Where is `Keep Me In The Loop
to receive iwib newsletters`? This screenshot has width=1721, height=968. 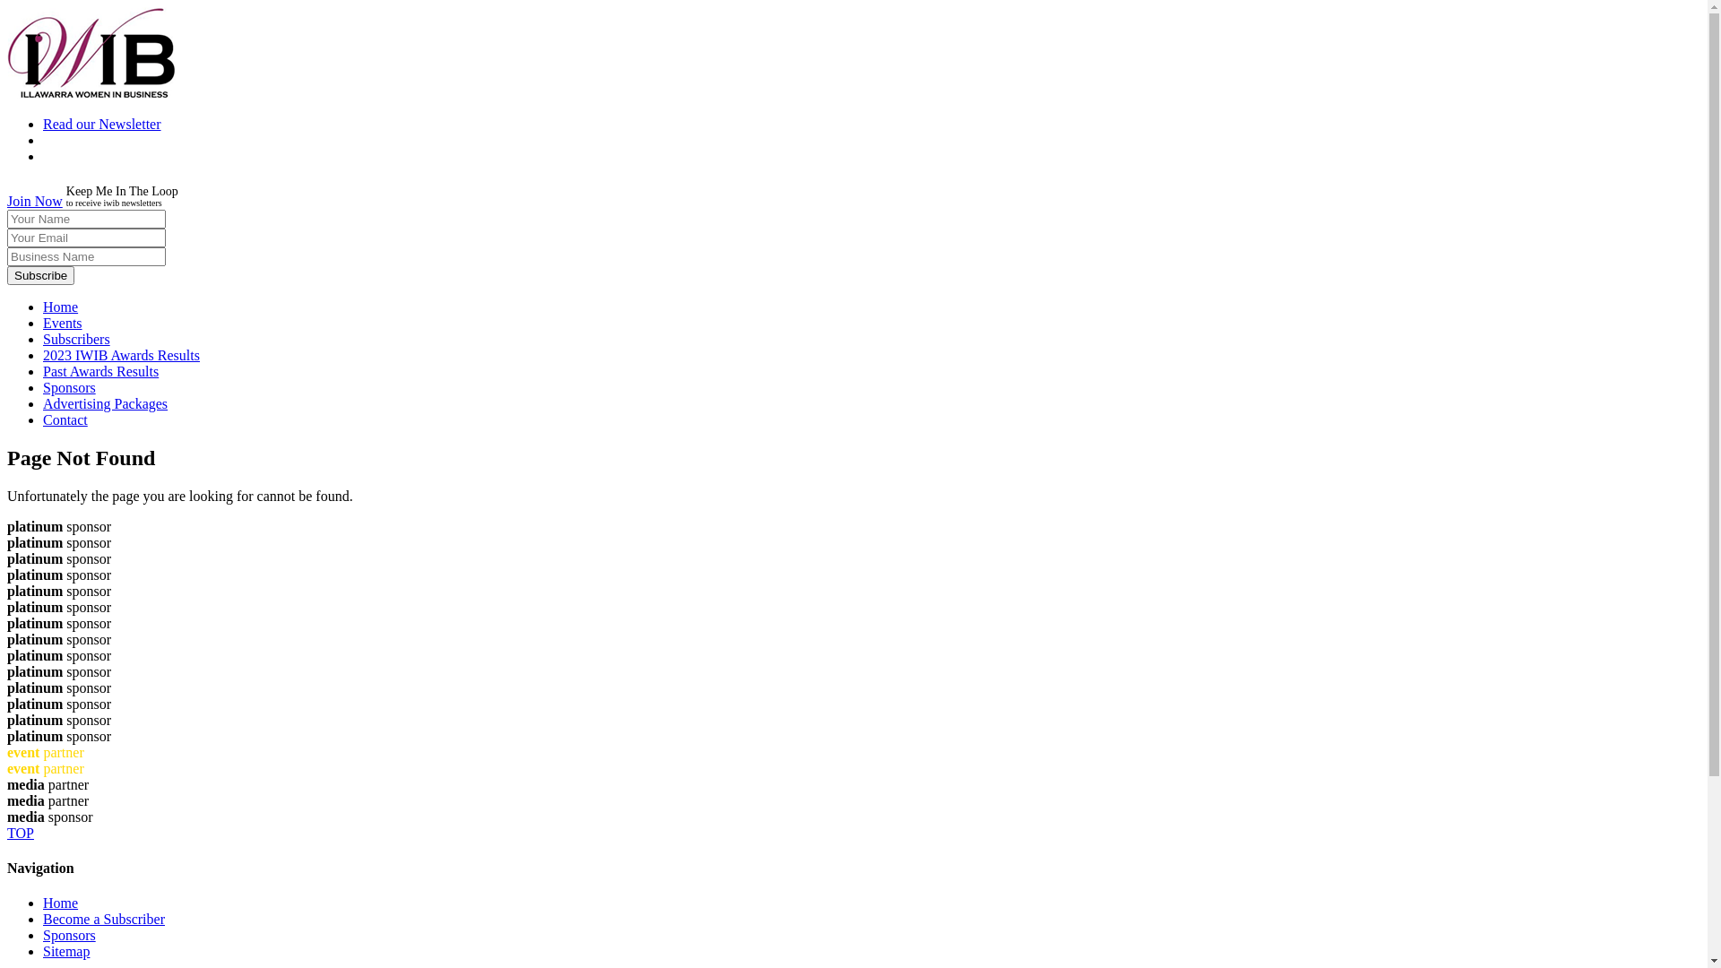
Keep Me In The Loop
to receive iwib newsletters is located at coordinates (122, 201).